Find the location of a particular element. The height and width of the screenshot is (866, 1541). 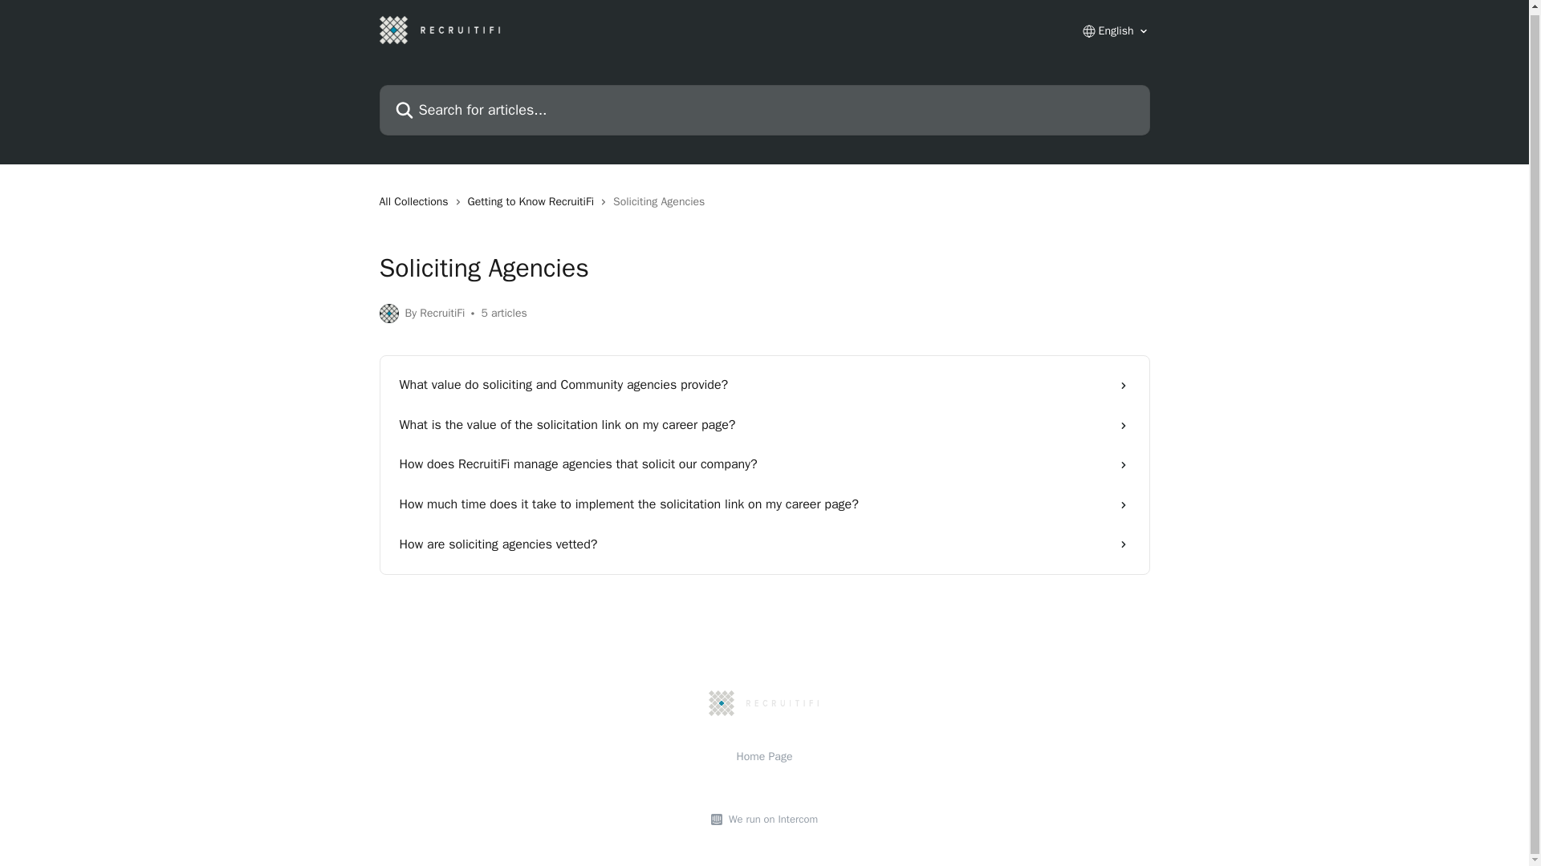

All Collections is located at coordinates (417, 202).